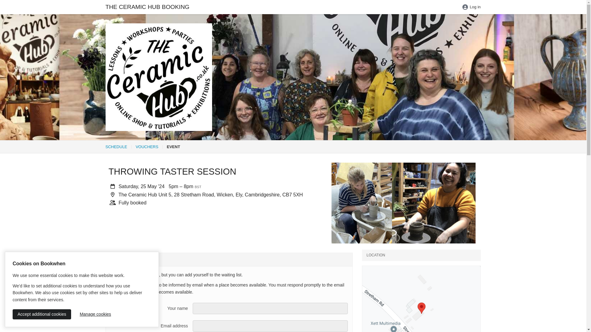  What do you see at coordinates (147, 146) in the screenshot?
I see `VOUCHERS` at bounding box center [147, 146].